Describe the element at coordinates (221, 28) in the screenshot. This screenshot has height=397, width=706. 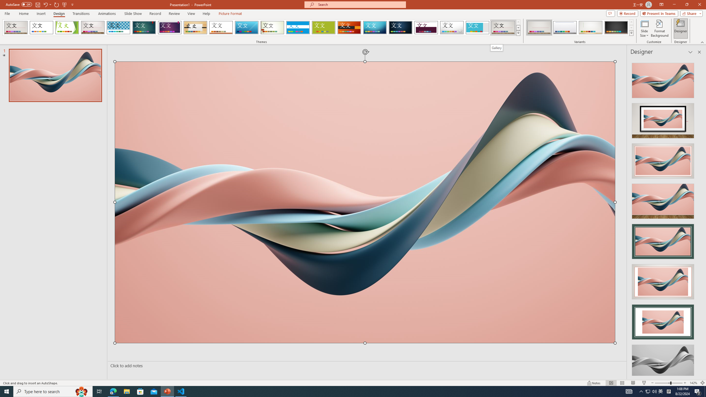
I see `Retrospect` at that location.